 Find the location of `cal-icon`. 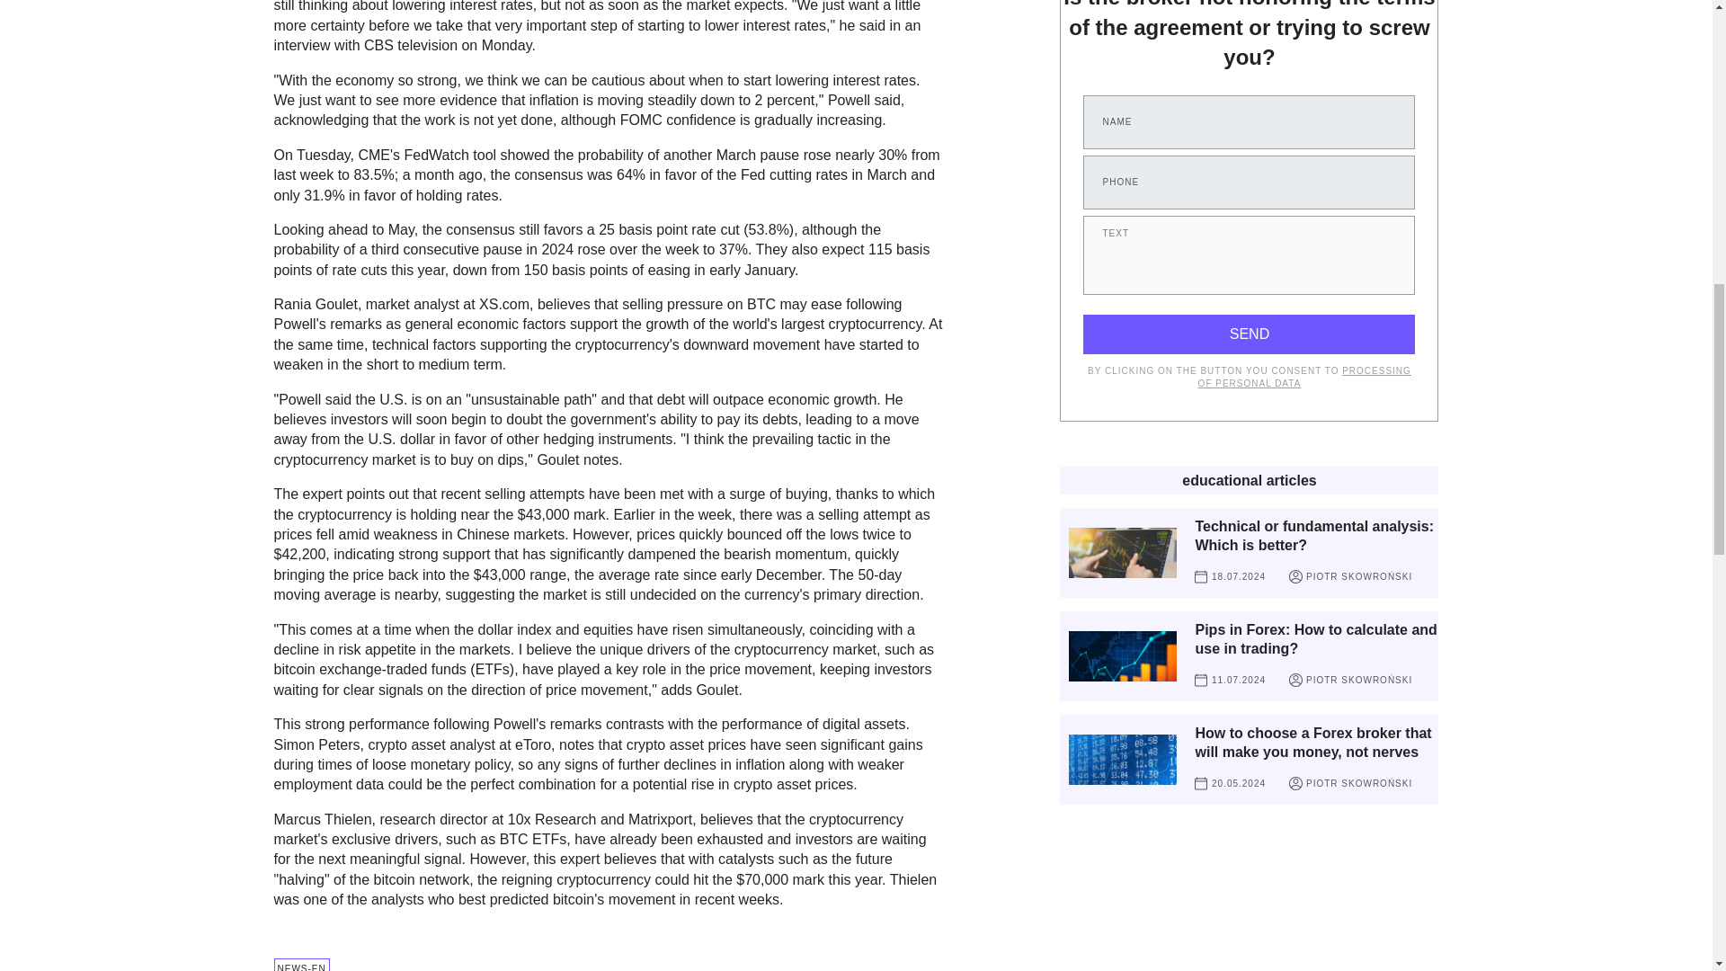

cal-icon is located at coordinates (1200, 680).